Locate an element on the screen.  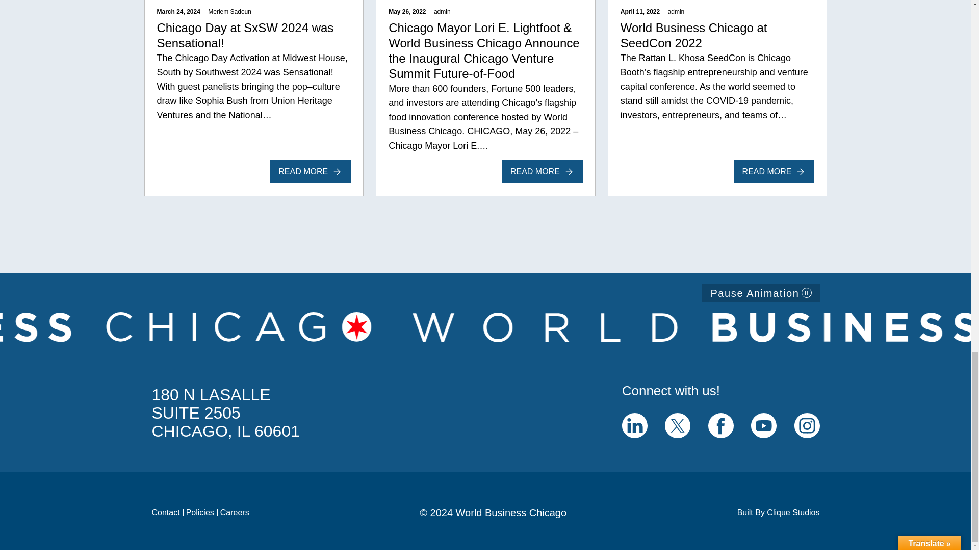
YouTube is located at coordinates (763, 426).